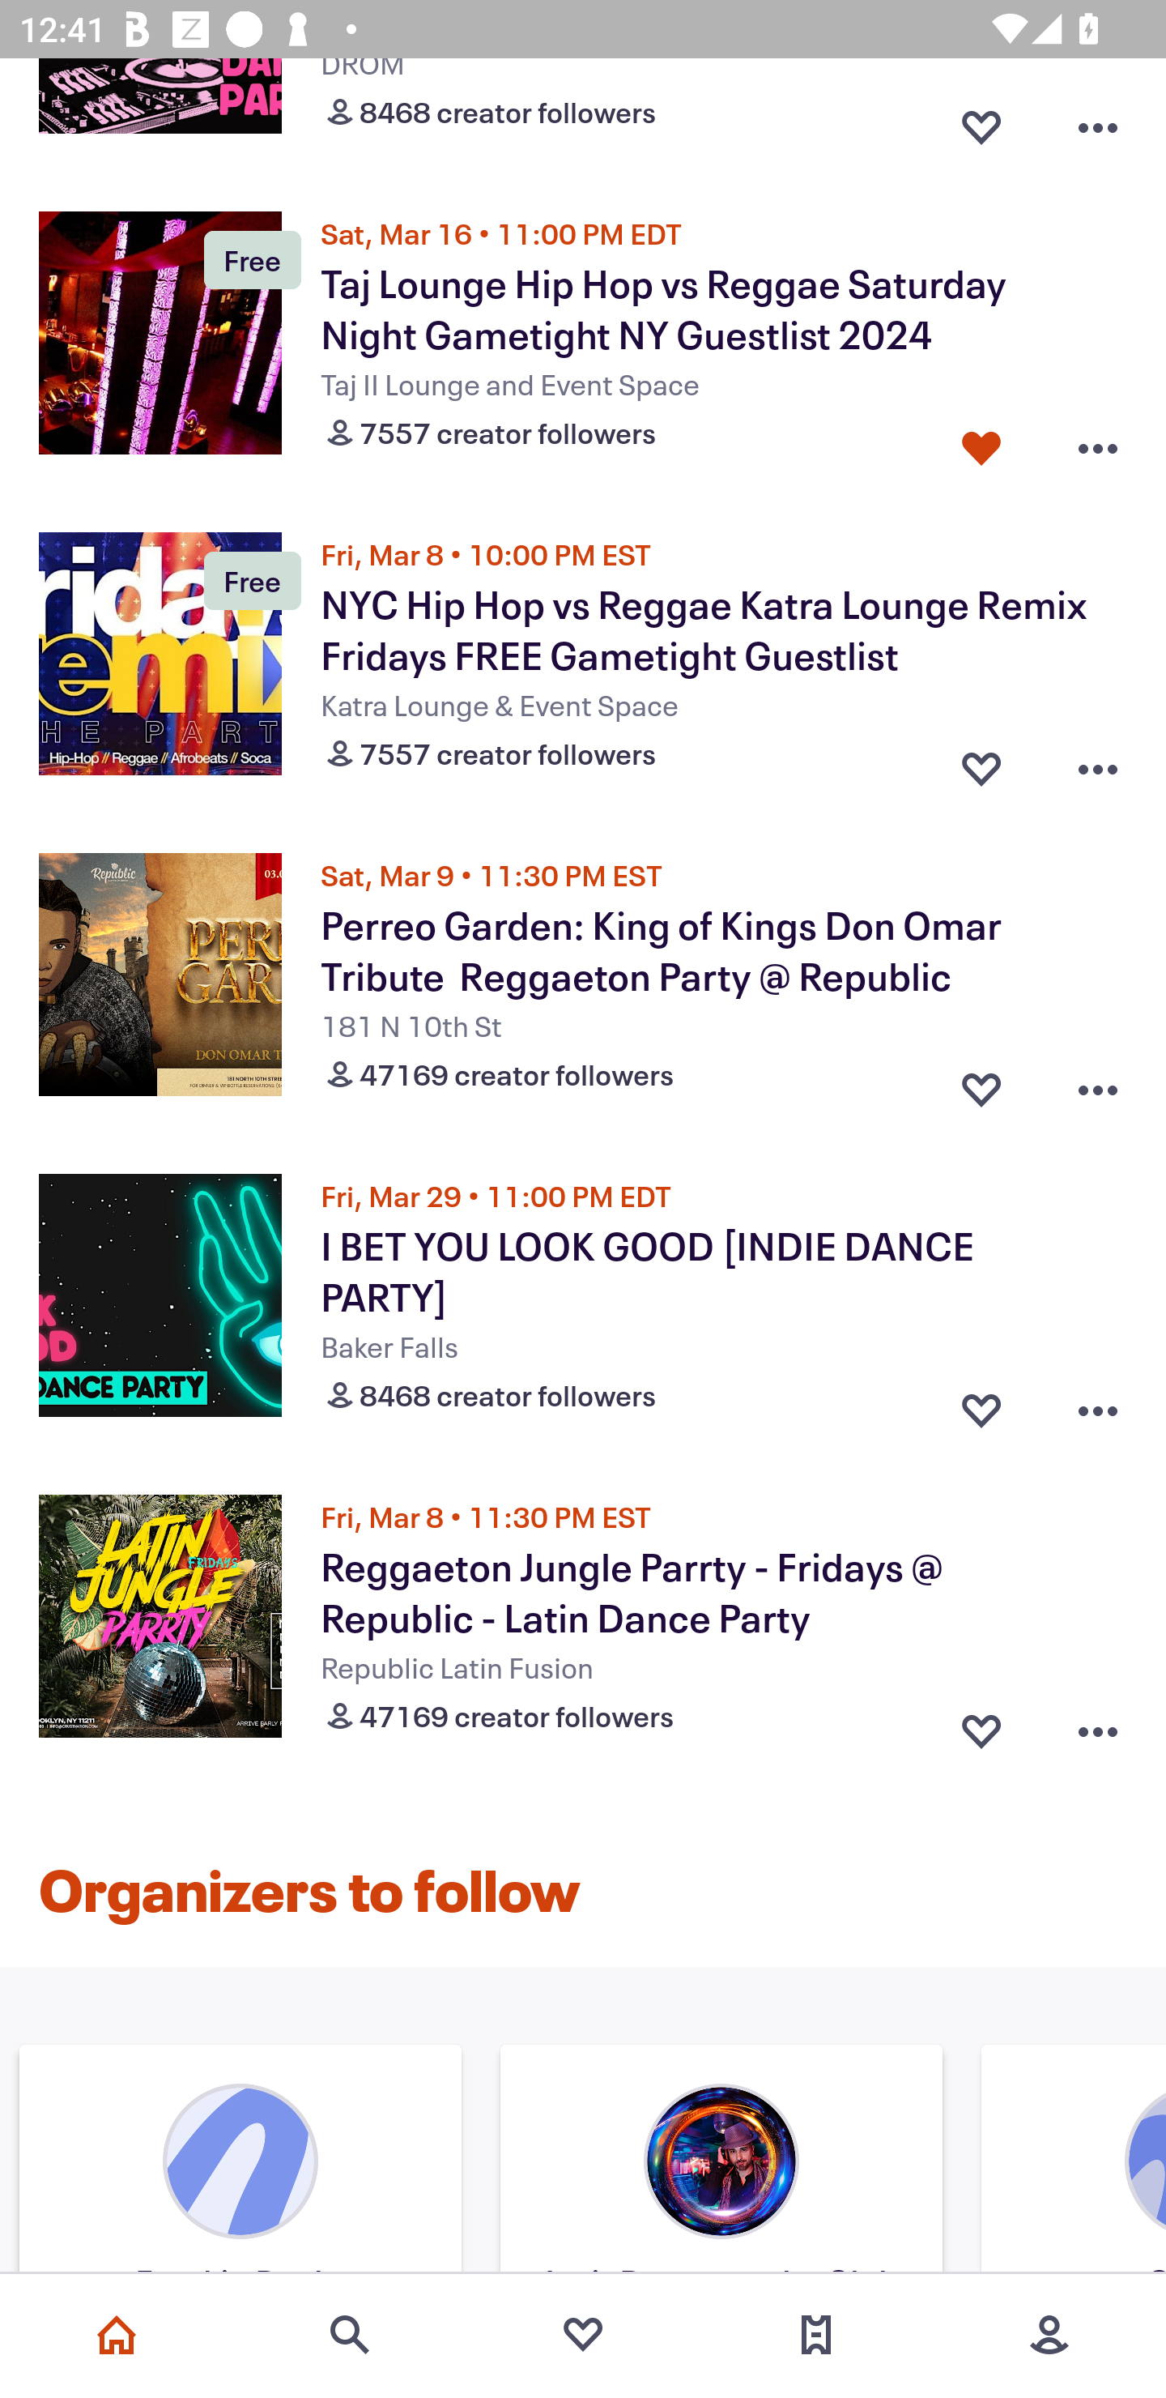  Describe the element at coordinates (721, 2162) in the screenshot. I see `Organizer's image LatinParty.com by Club Cache` at that location.